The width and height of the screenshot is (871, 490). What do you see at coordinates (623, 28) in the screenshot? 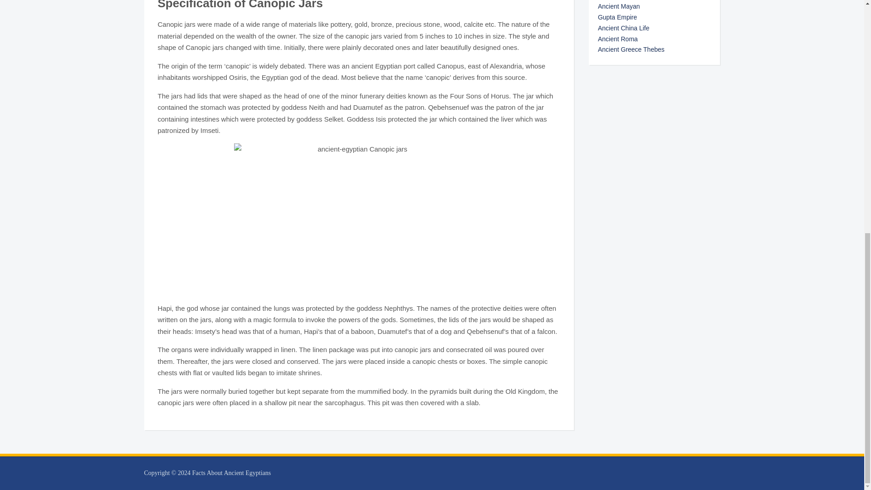
I see `Ancient China Life` at bounding box center [623, 28].